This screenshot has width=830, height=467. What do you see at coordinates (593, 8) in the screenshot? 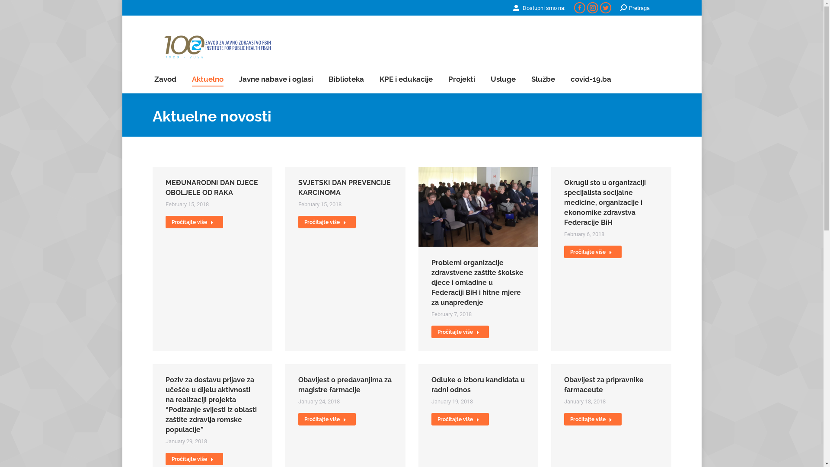
I see `Instagram page opens in new window` at bounding box center [593, 8].